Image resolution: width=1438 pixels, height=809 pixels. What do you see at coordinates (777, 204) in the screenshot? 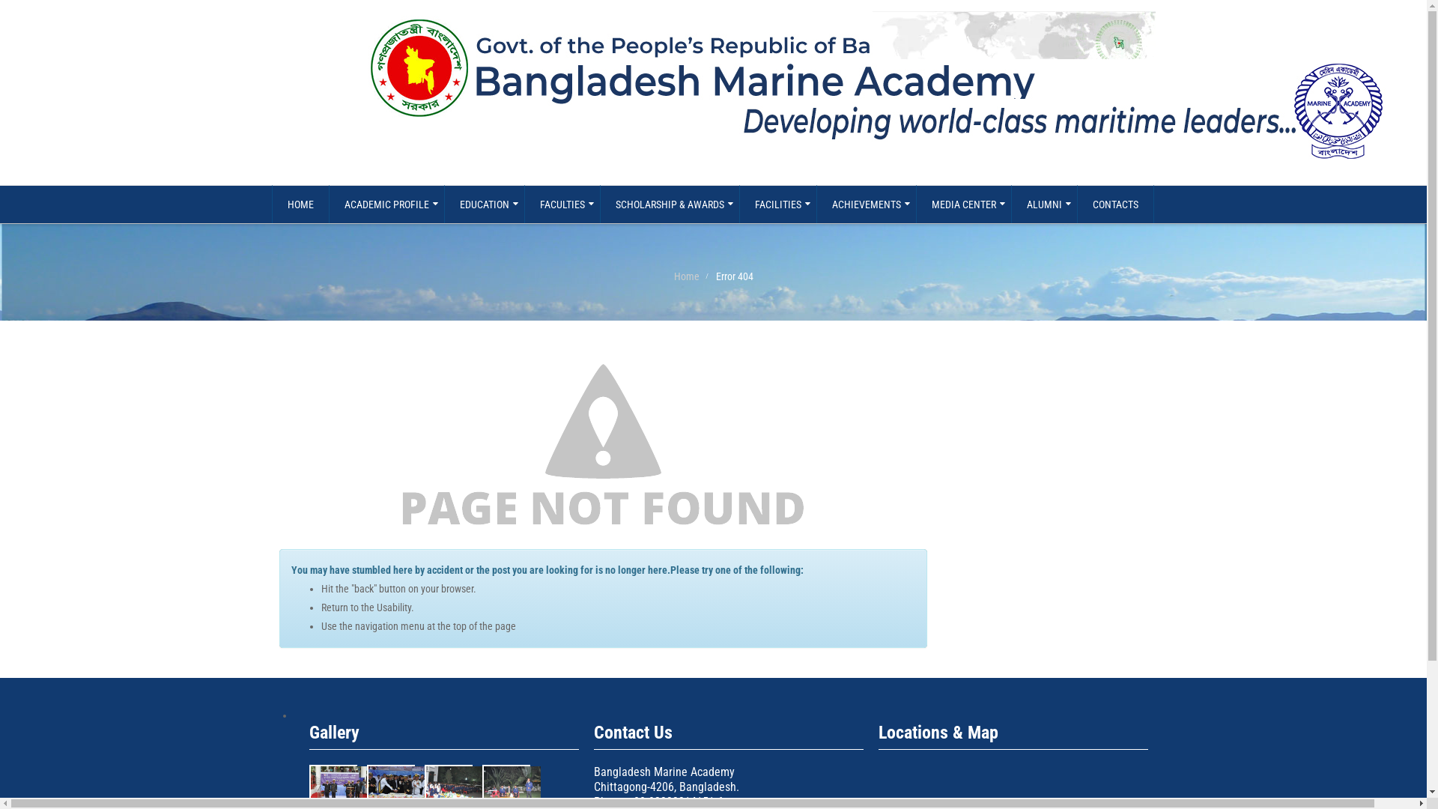
I see `FACILITIES` at bounding box center [777, 204].